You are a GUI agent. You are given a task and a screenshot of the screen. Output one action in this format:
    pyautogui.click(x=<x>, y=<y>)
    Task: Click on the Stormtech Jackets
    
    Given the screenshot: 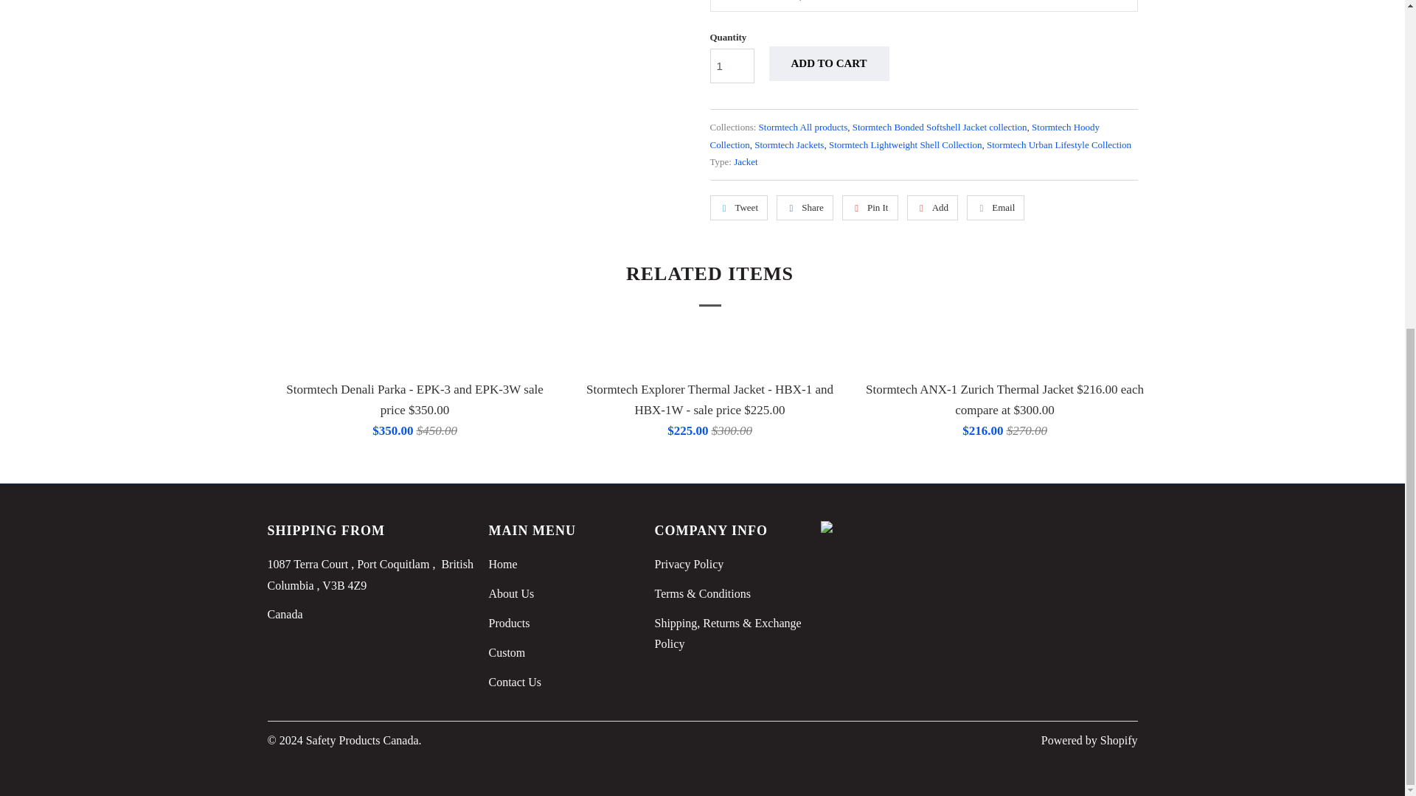 What is the action you would take?
    pyautogui.click(x=789, y=144)
    